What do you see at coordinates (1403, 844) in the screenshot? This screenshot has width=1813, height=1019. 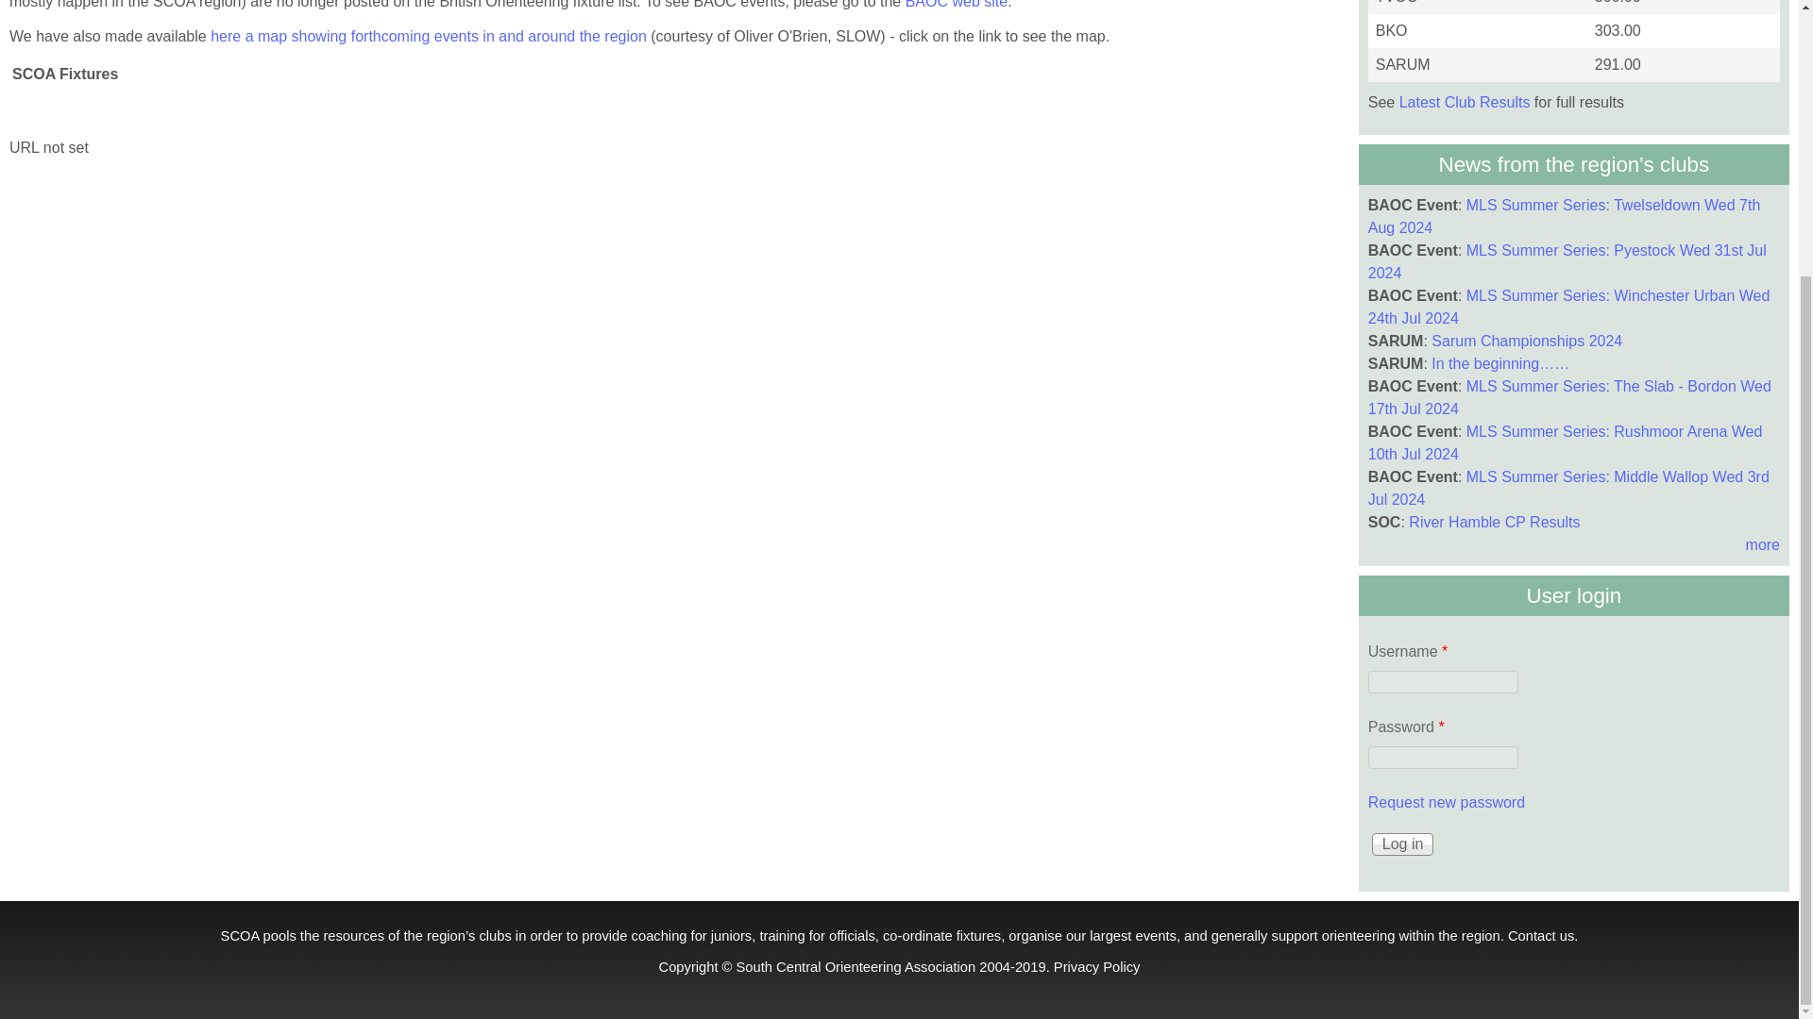 I see `Log in` at bounding box center [1403, 844].